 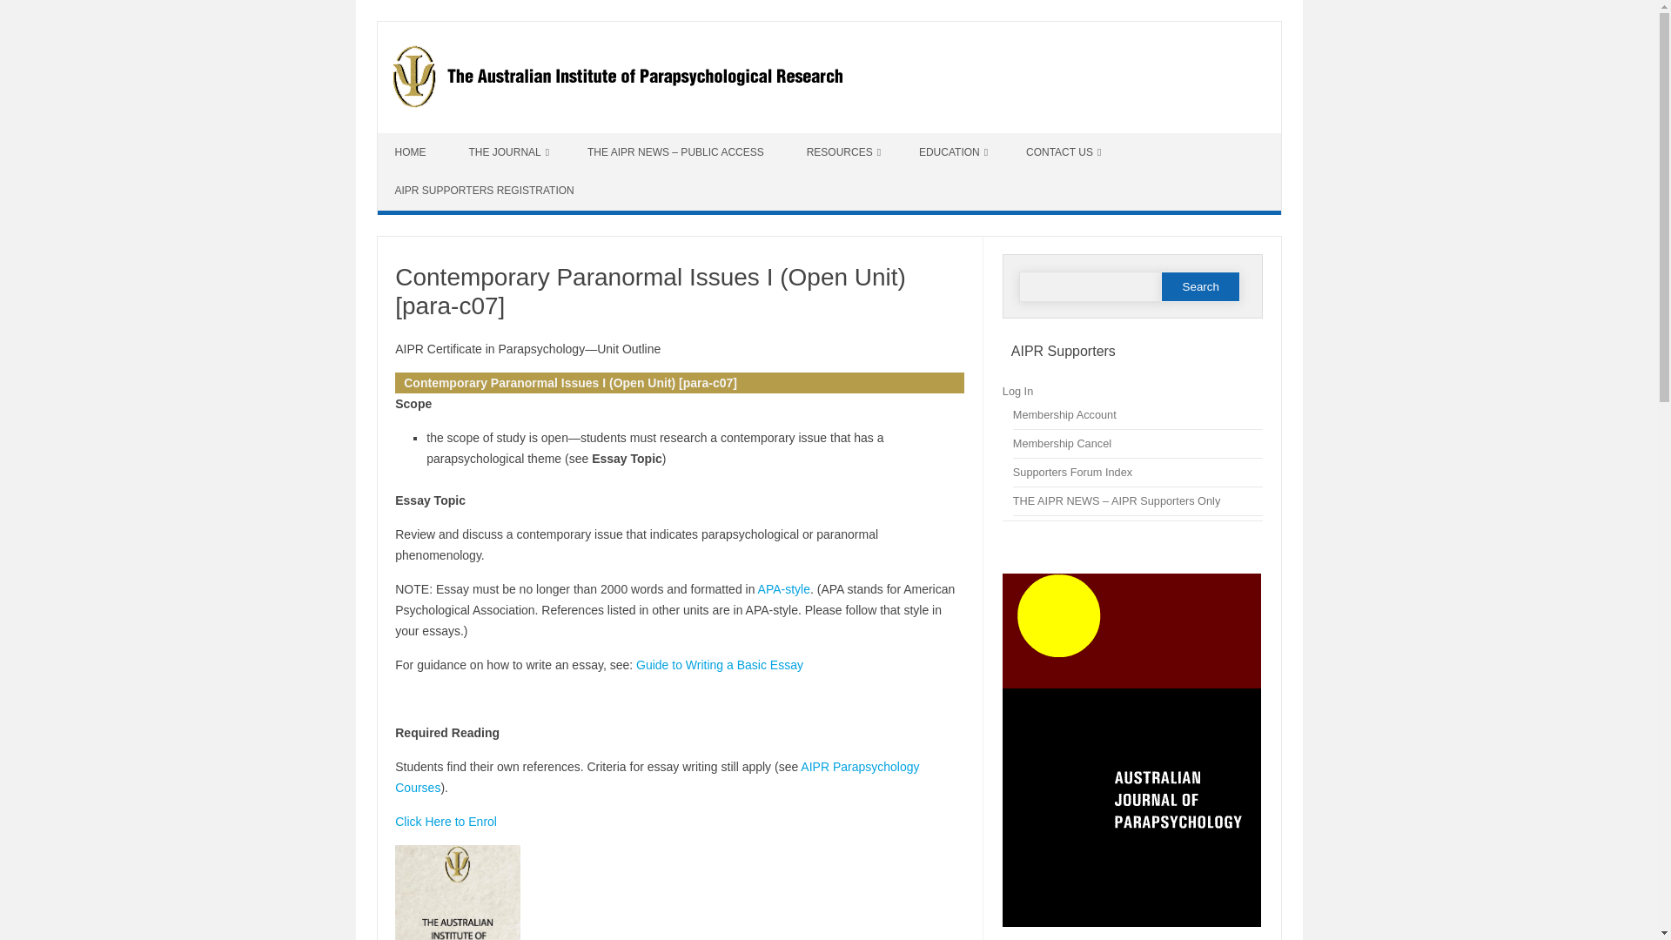 I want to click on Search, so click(x=1200, y=286).